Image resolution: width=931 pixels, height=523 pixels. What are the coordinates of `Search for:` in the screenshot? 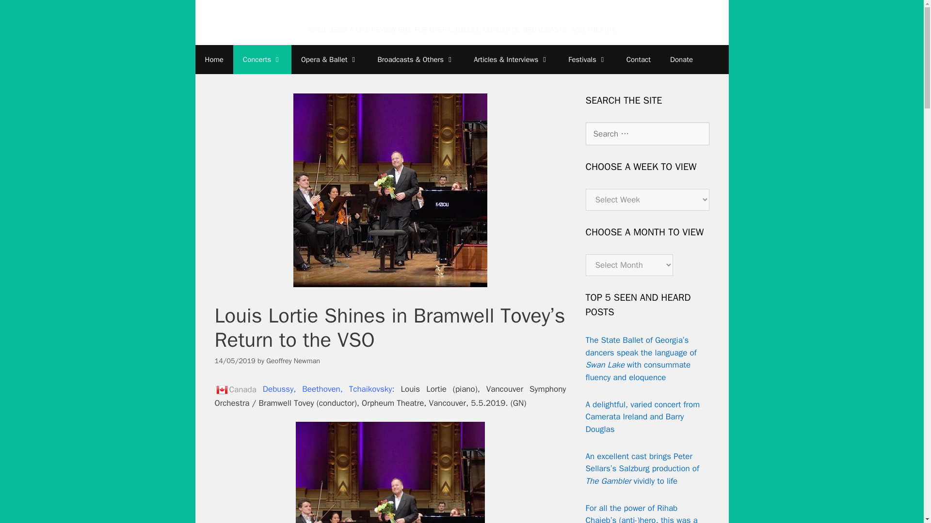 It's located at (647, 134).